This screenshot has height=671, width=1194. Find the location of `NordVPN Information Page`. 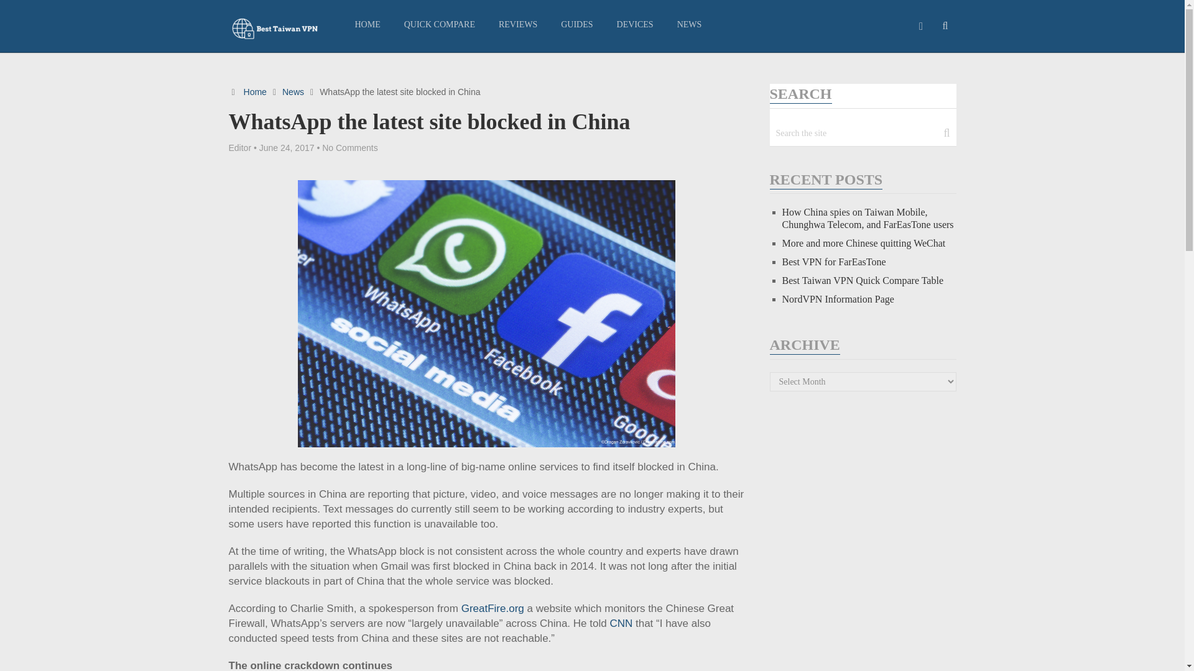

NordVPN Information Page is located at coordinates (838, 299).